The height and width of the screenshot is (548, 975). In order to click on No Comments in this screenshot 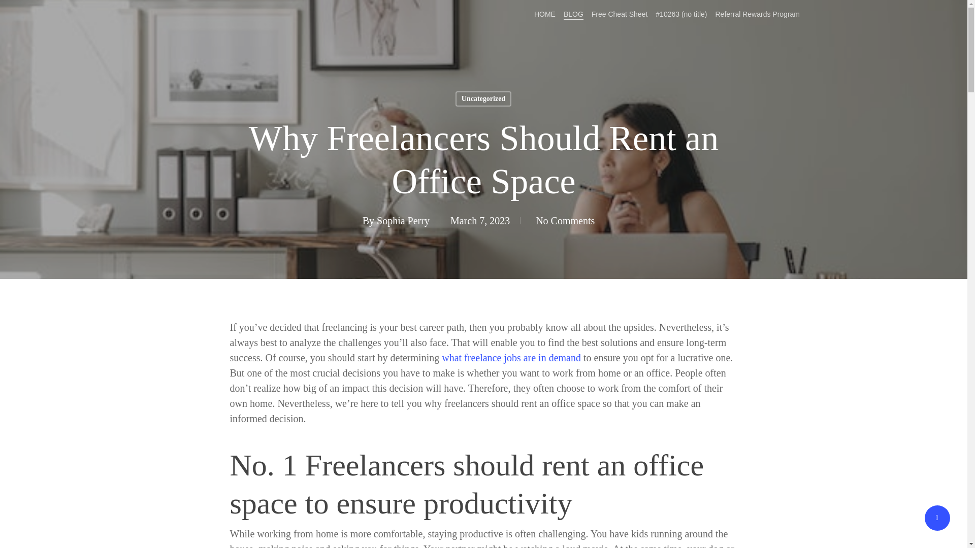, I will do `click(563, 221)`.